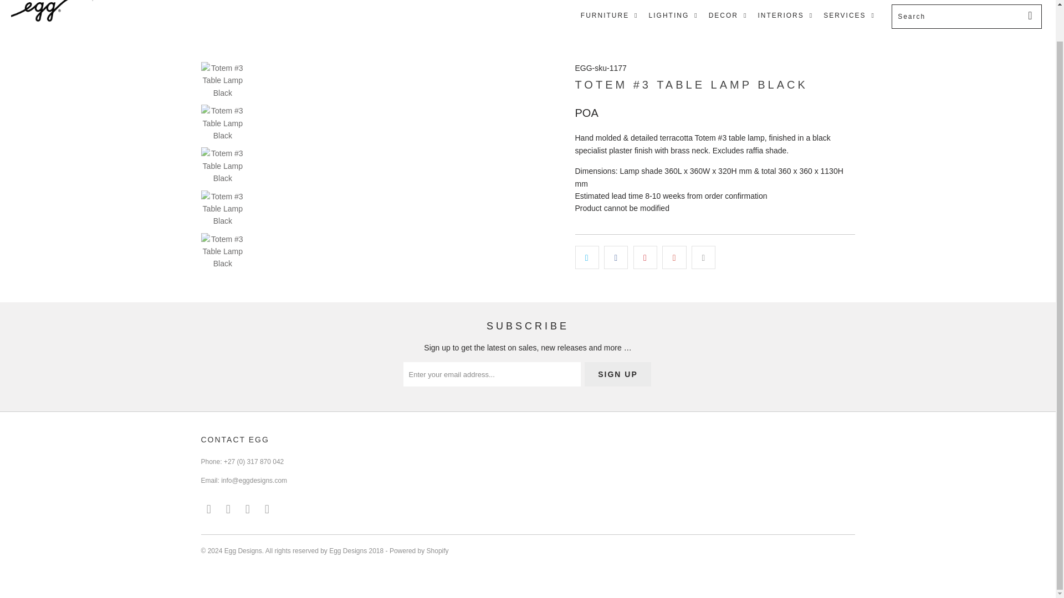  Describe the element at coordinates (645, 257) in the screenshot. I see `Share this on Pinterest` at that location.